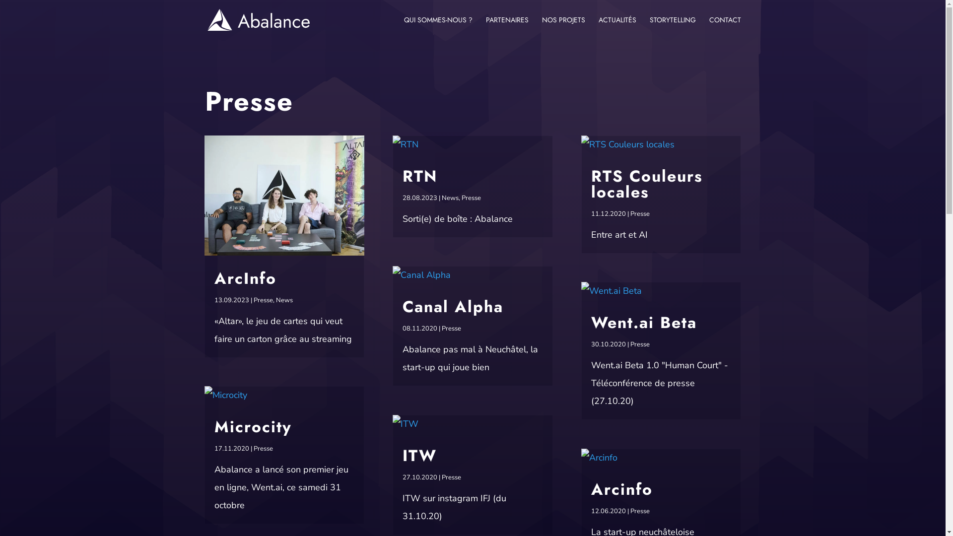 This screenshot has height=536, width=953. I want to click on ITW, so click(420, 456).